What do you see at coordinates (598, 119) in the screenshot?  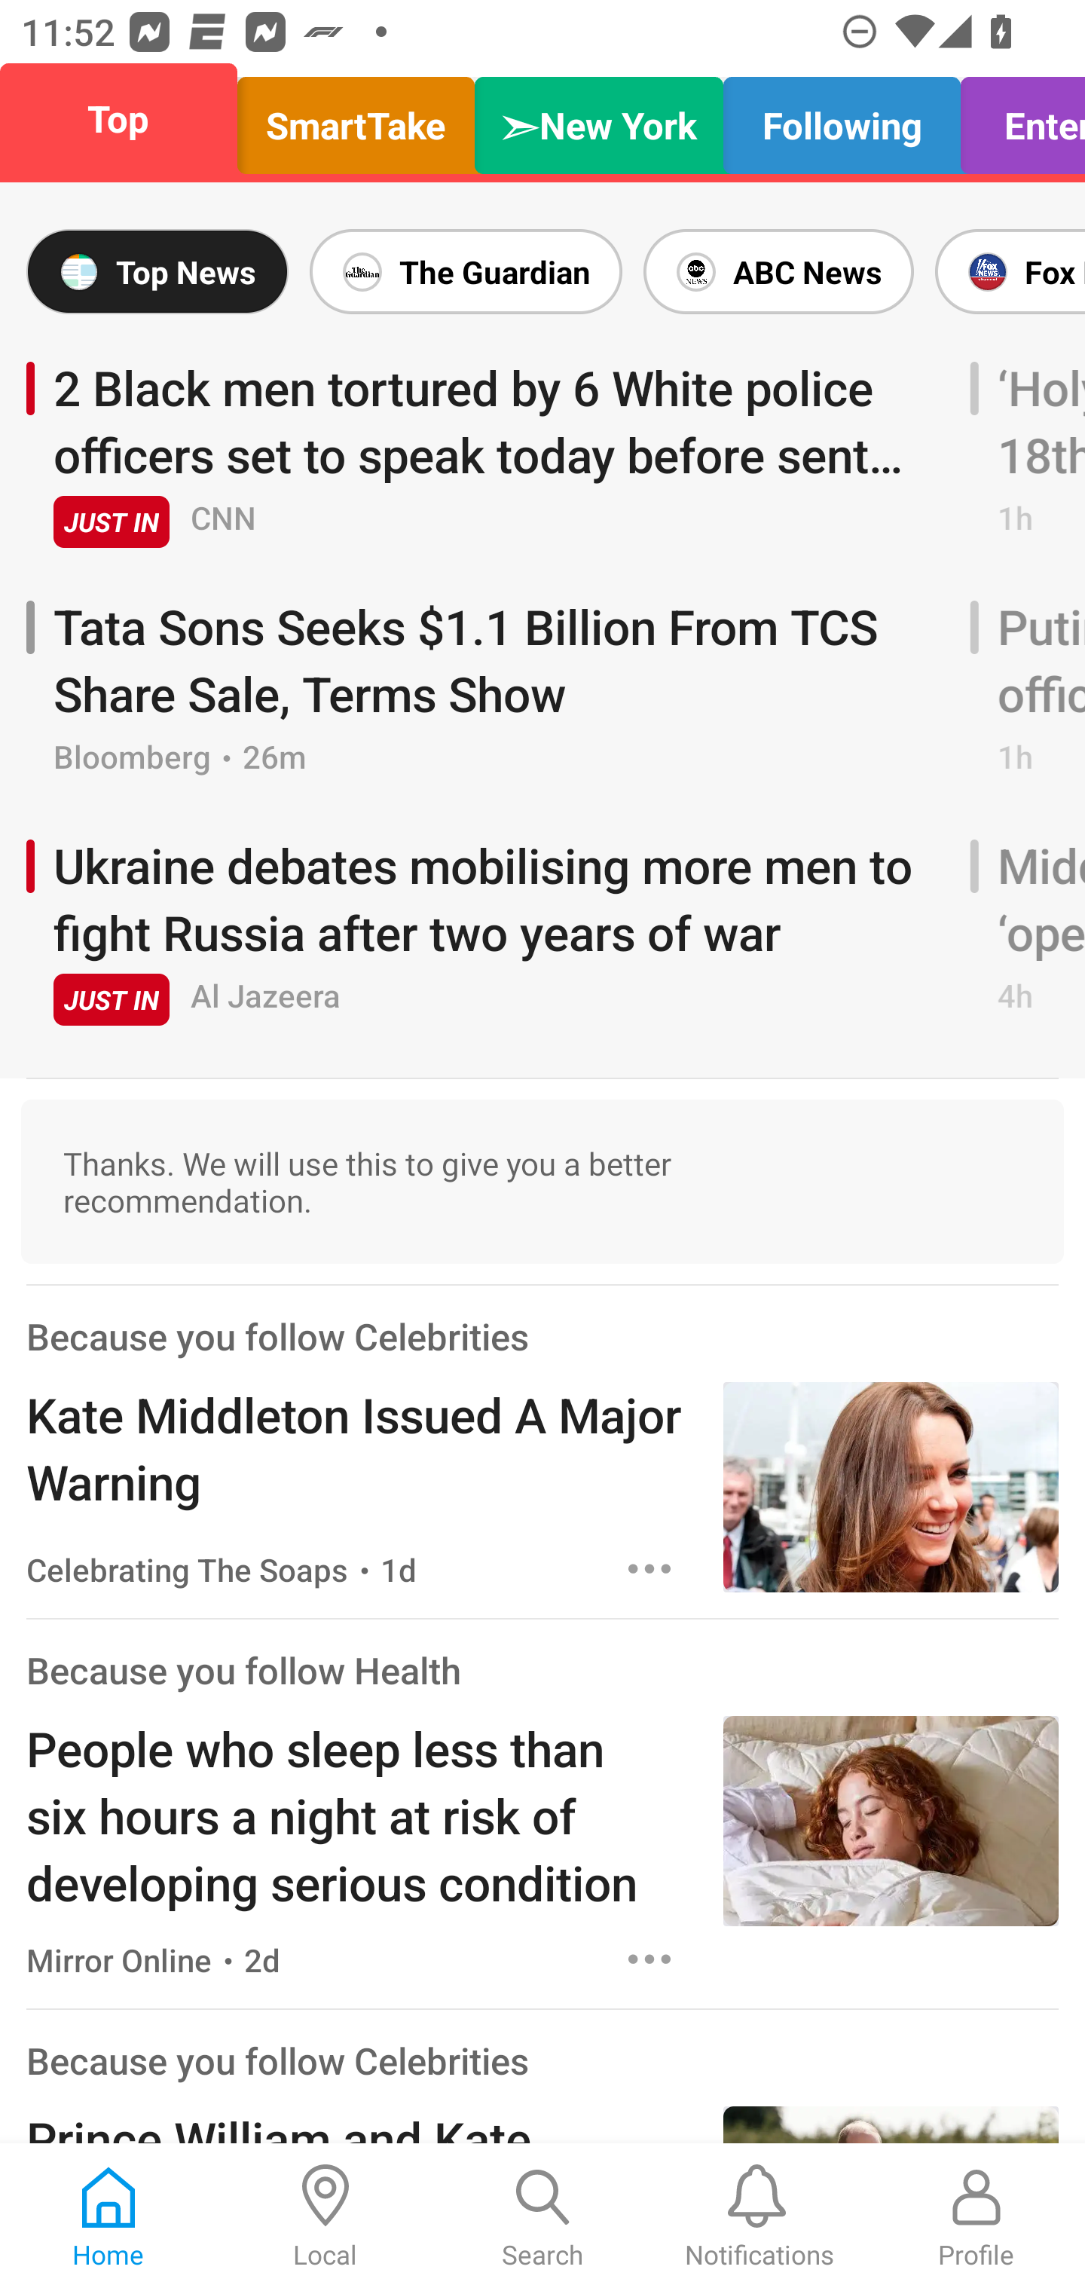 I see `➣New York` at bounding box center [598, 119].